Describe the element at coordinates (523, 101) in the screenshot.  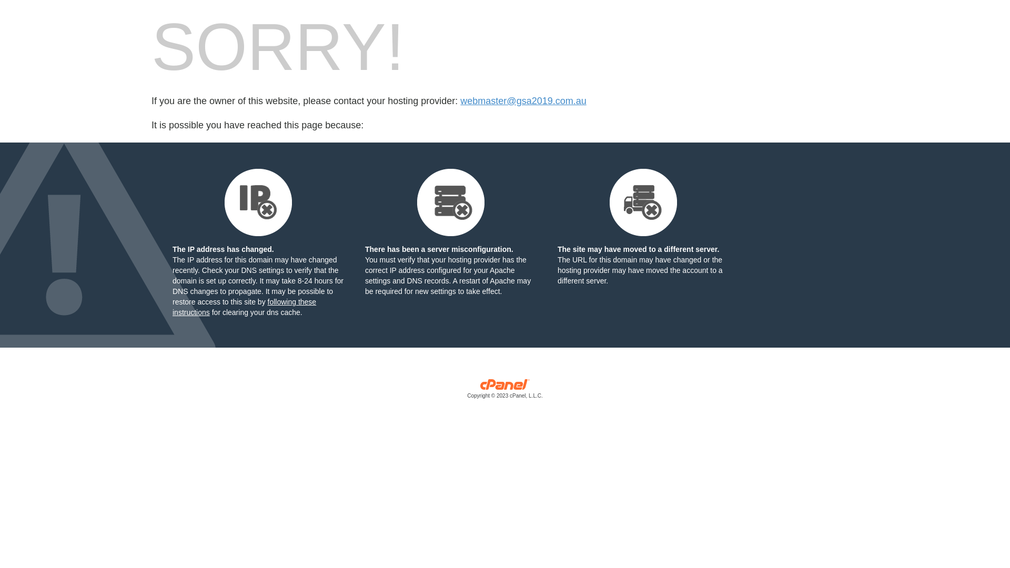
I see `webmaster@gsa2019.com.au` at that location.